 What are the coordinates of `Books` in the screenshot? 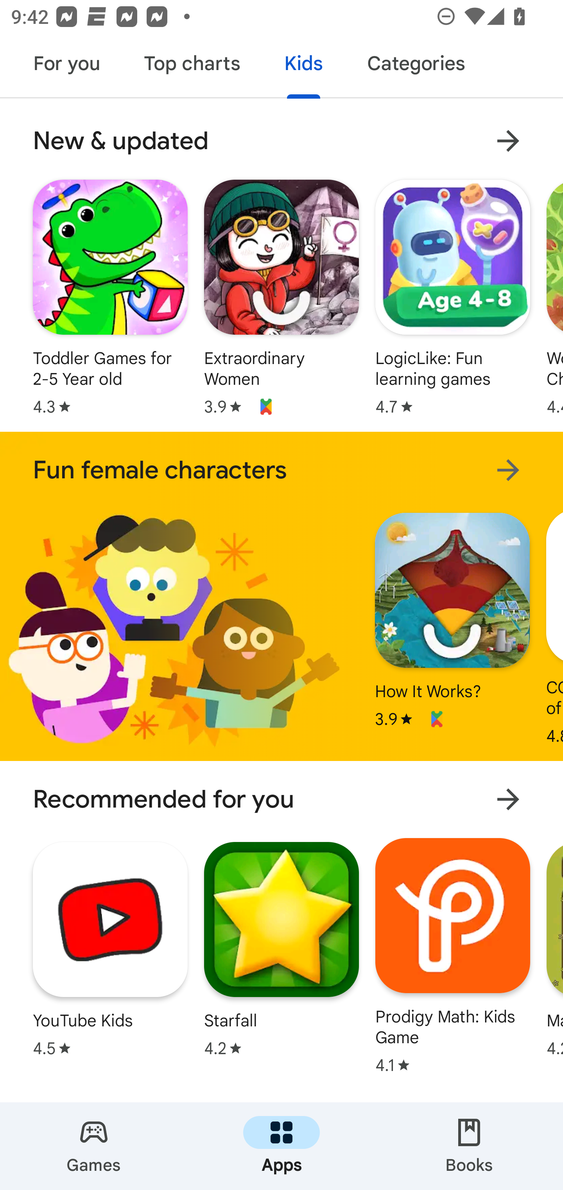 It's located at (469, 1146).